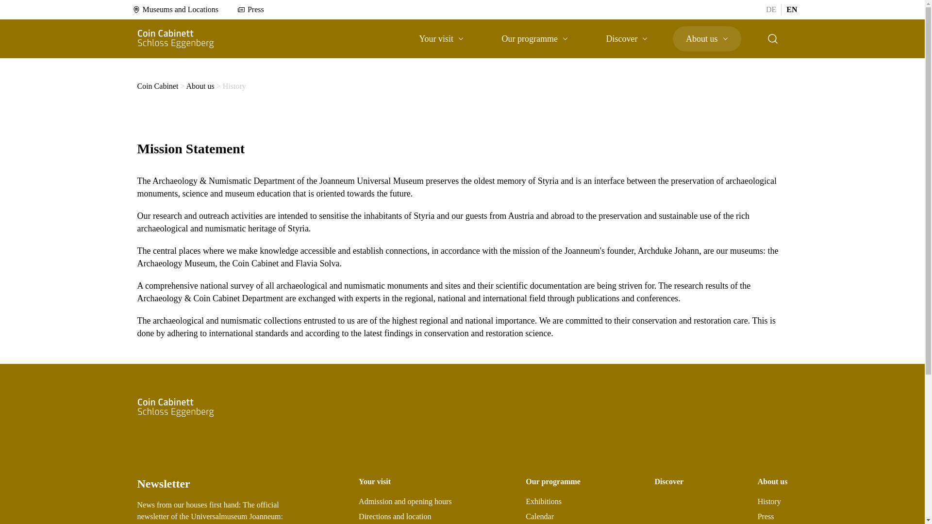 This screenshot has width=932, height=524. Describe the element at coordinates (175, 10) in the screenshot. I see `Museums and Locations` at that location.